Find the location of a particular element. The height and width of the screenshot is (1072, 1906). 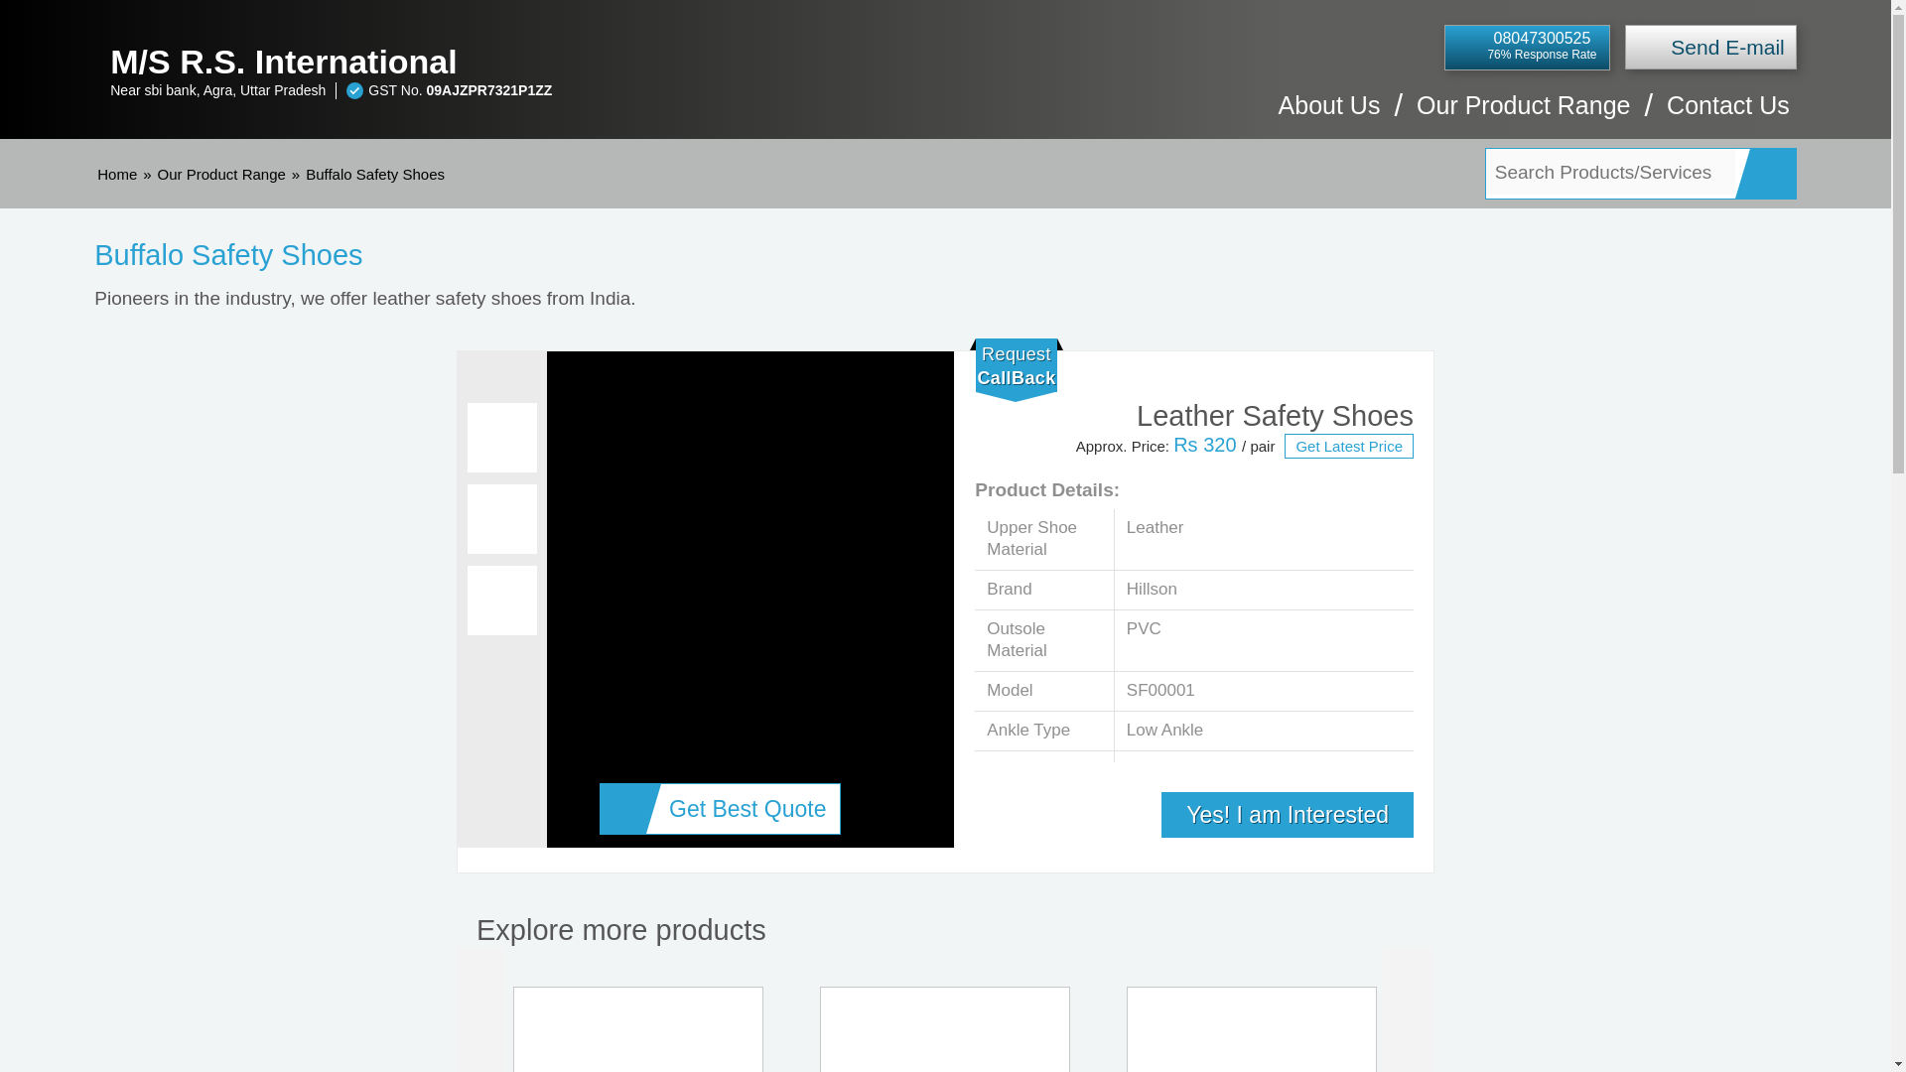

Home is located at coordinates (117, 174).